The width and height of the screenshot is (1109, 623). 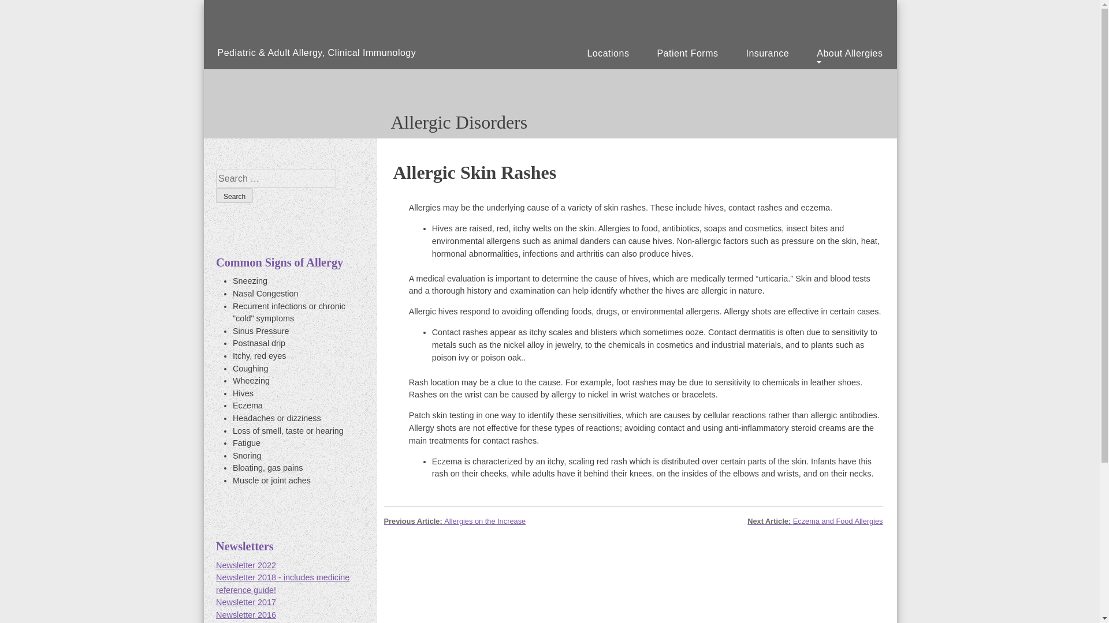 What do you see at coordinates (687, 55) in the screenshot?
I see `Patient Forms` at bounding box center [687, 55].